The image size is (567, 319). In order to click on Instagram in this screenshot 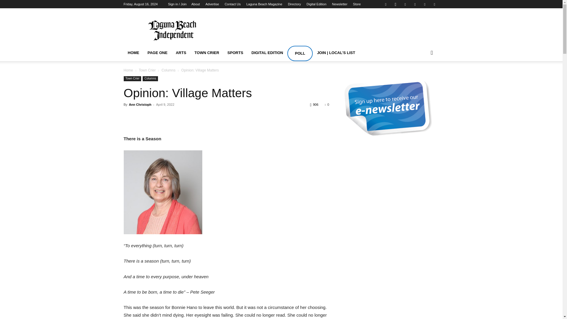, I will do `click(395, 4)`.